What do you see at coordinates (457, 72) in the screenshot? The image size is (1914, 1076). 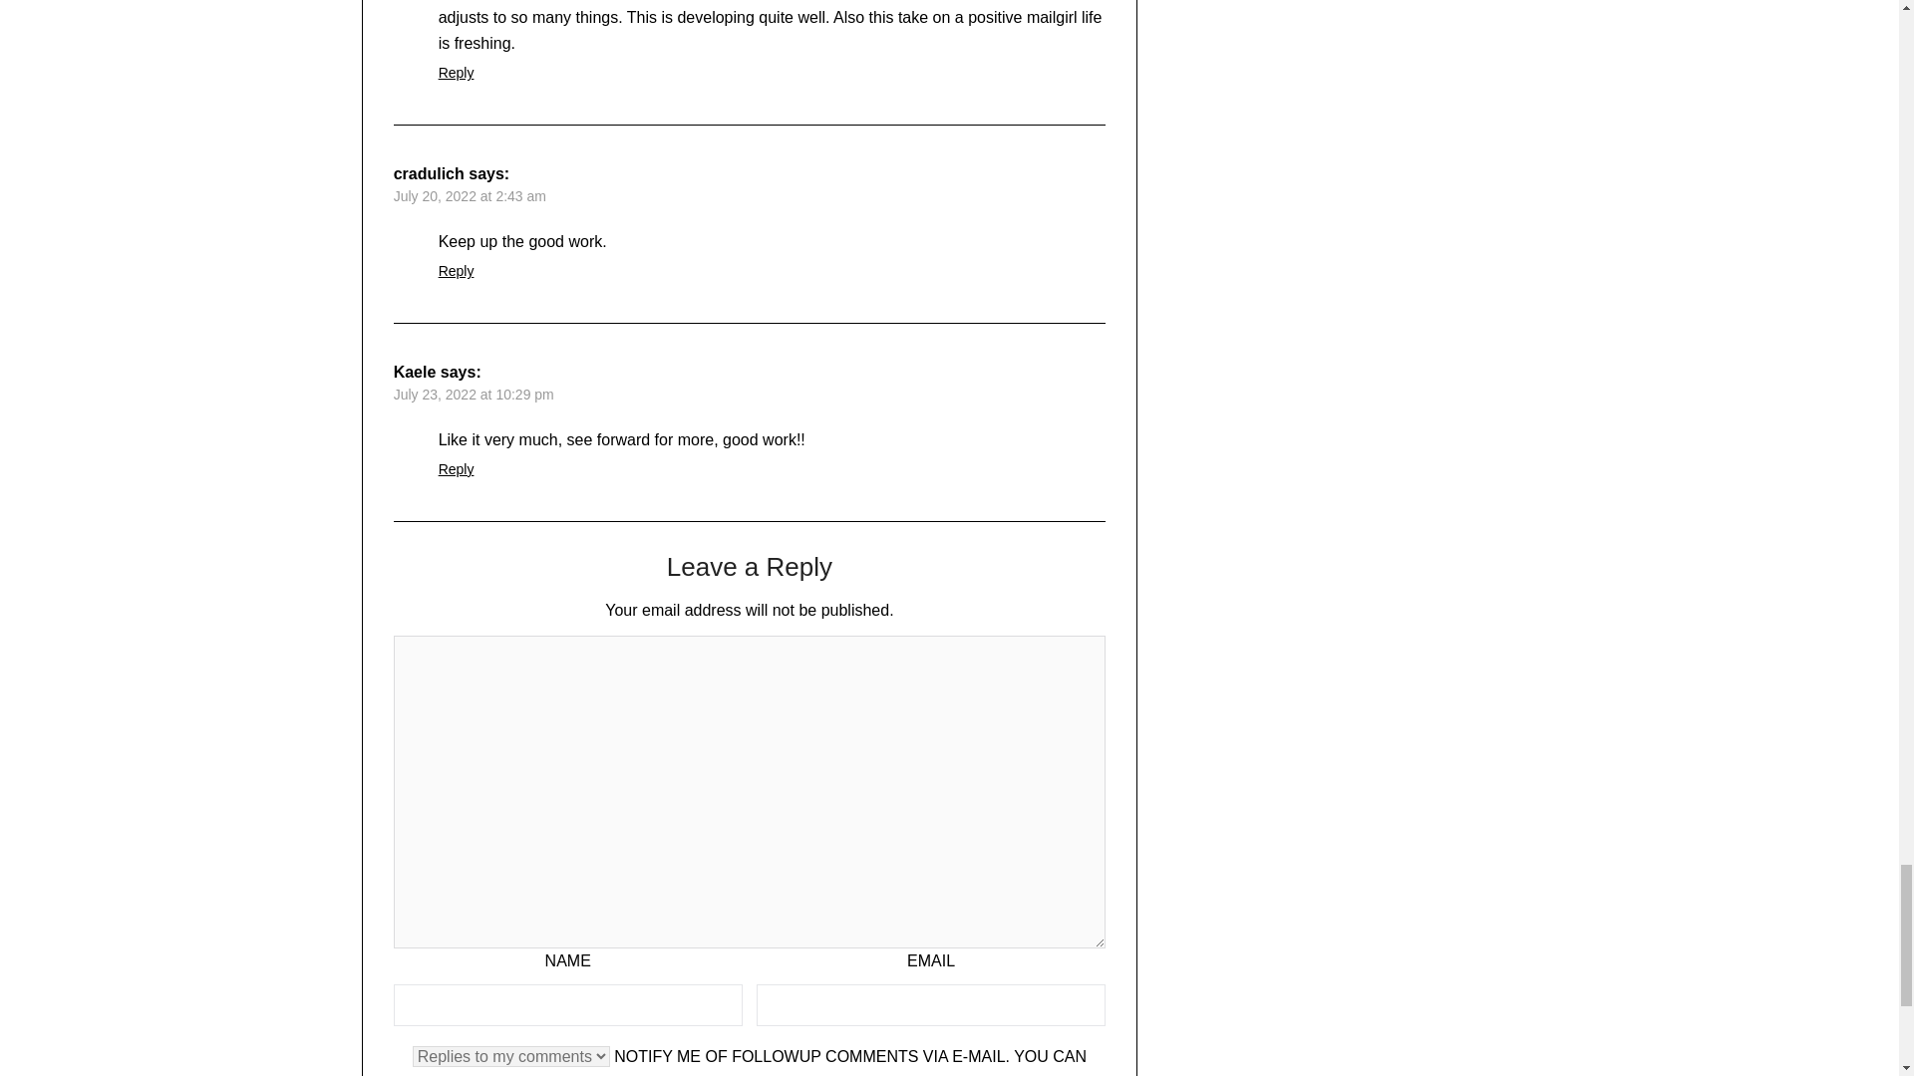 I see `Reply` at bounding box center [457, 72].